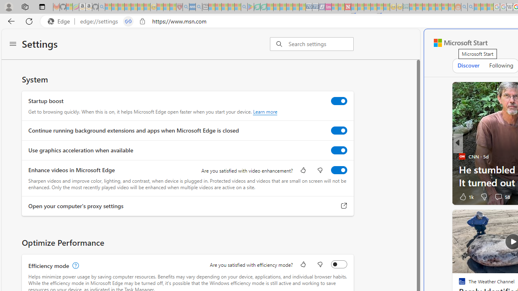 The height and width of the screenshot is (291, 518). What do you see at coordinates (231, 7) in the screenshot?
I see `Pets - MSN - Sleeping` at bounding box center [231, 7].